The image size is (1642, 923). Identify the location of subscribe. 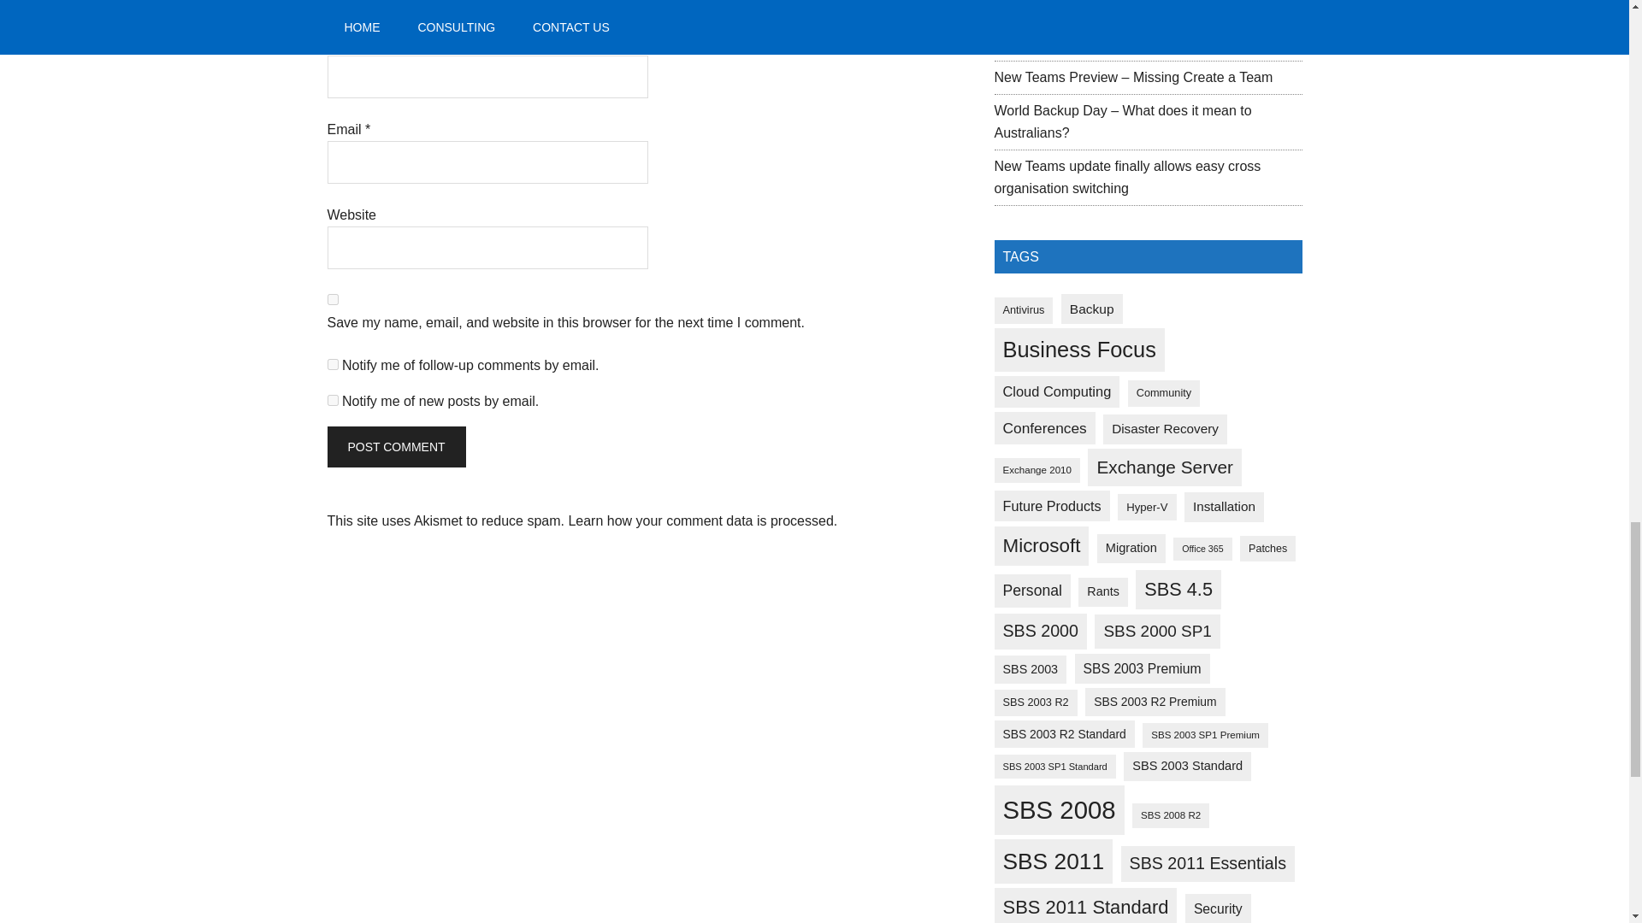
(332, 400).